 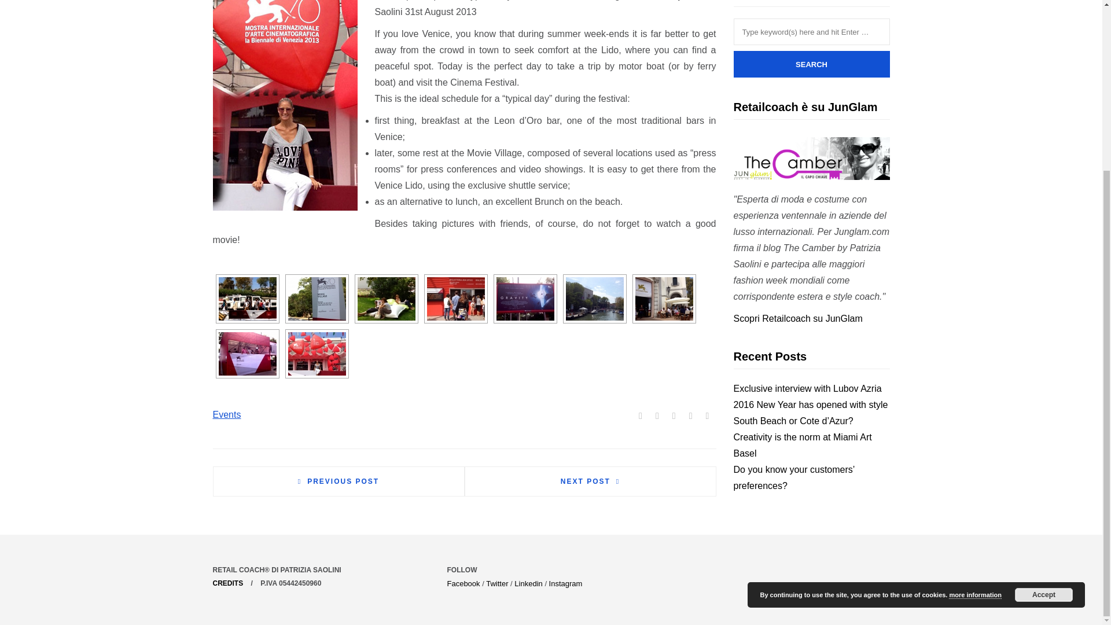 I want to click on 03, so click(x=387, y=299).